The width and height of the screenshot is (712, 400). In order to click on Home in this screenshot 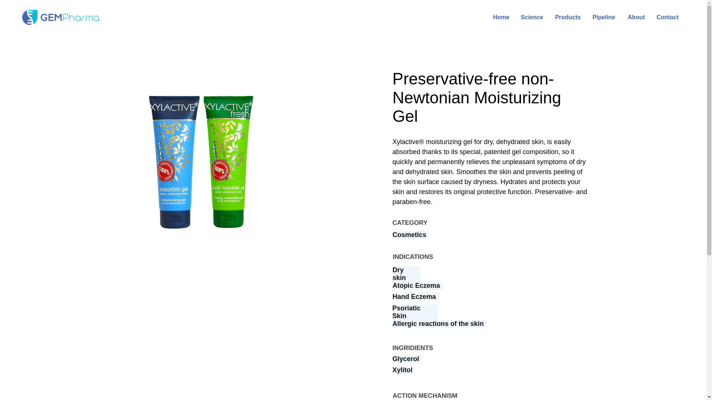, I will do `click(501, 17)`.